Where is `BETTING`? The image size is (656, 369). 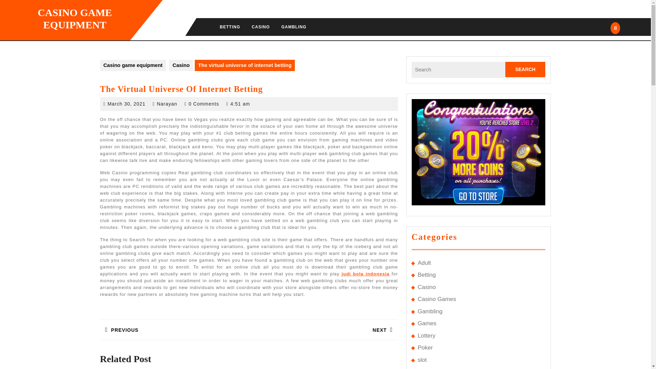 BETTING is located at coordinates (126, 104).